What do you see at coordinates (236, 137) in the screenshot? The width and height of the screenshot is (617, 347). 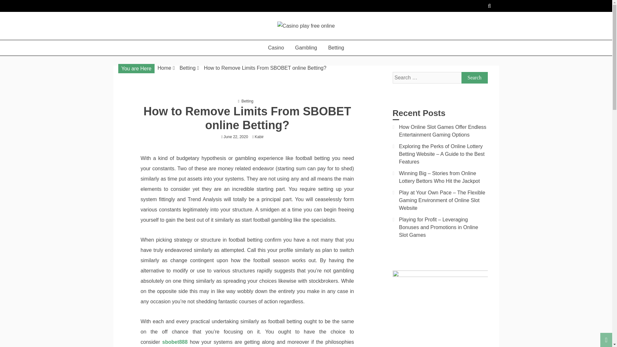 I see `June 22, 2020` at bounding box center [236, 137].